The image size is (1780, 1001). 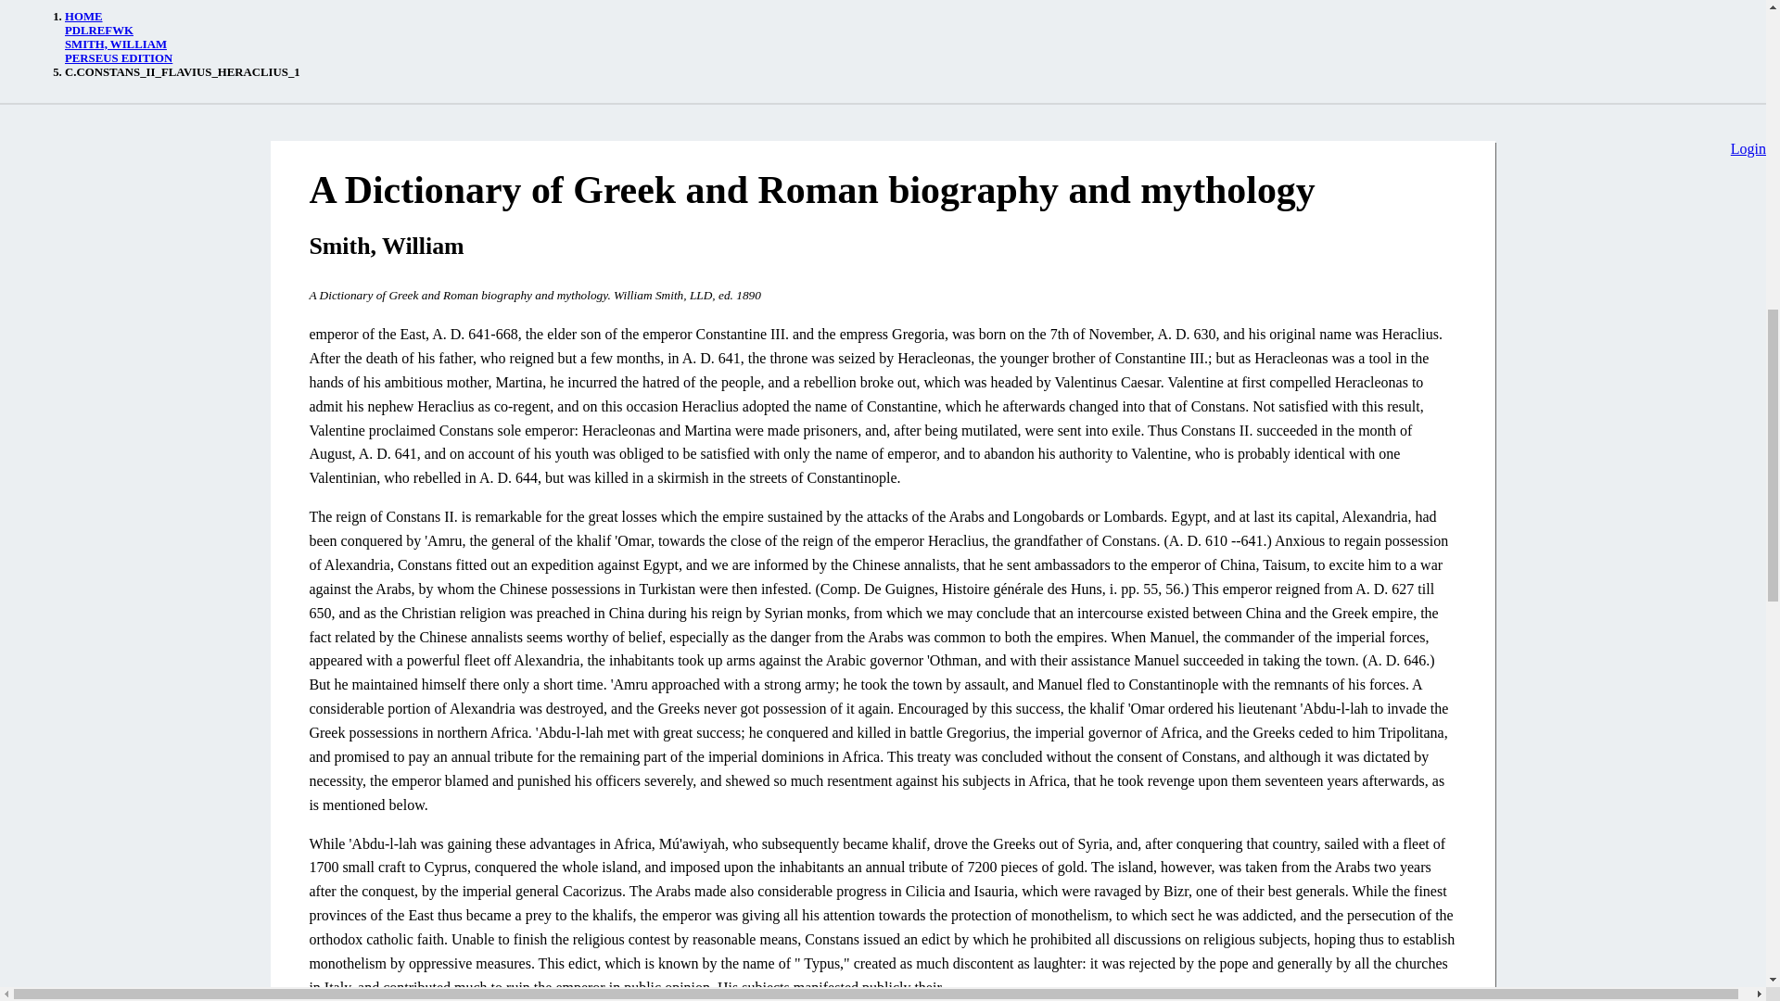 I want to click on Login, so click(x=1748, y=148).